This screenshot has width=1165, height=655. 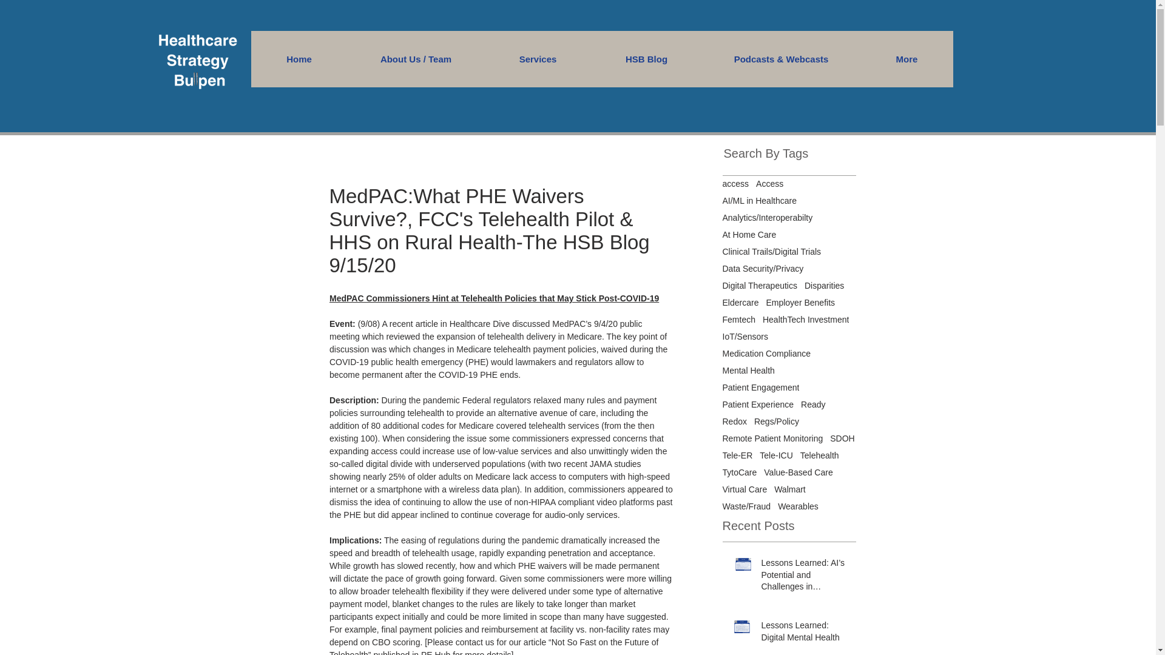 What do you see at coordinates (735, 183) in the screenshot?
I see `access` at bounding box center [735, 183].